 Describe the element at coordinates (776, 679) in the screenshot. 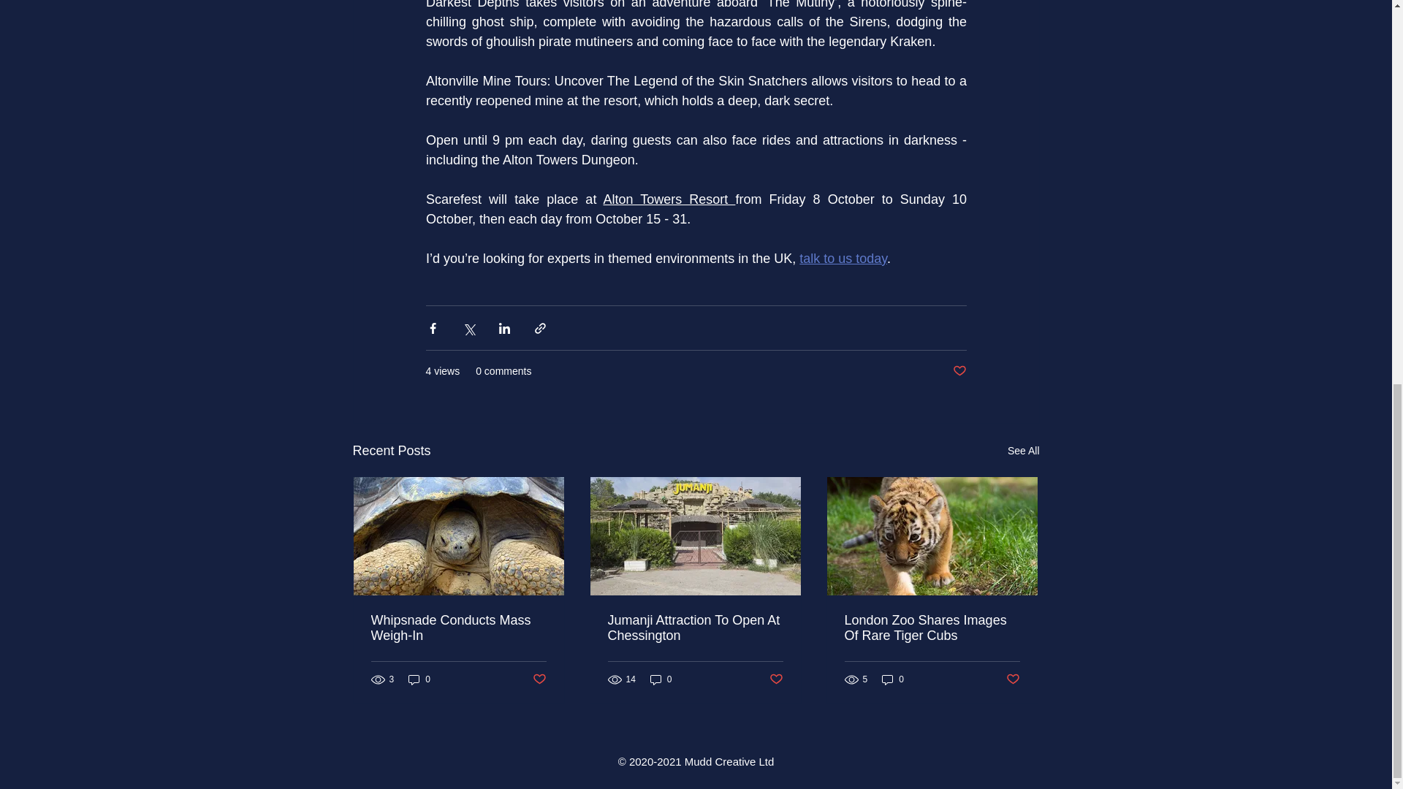

I see `Post not marked as liked` at that location.